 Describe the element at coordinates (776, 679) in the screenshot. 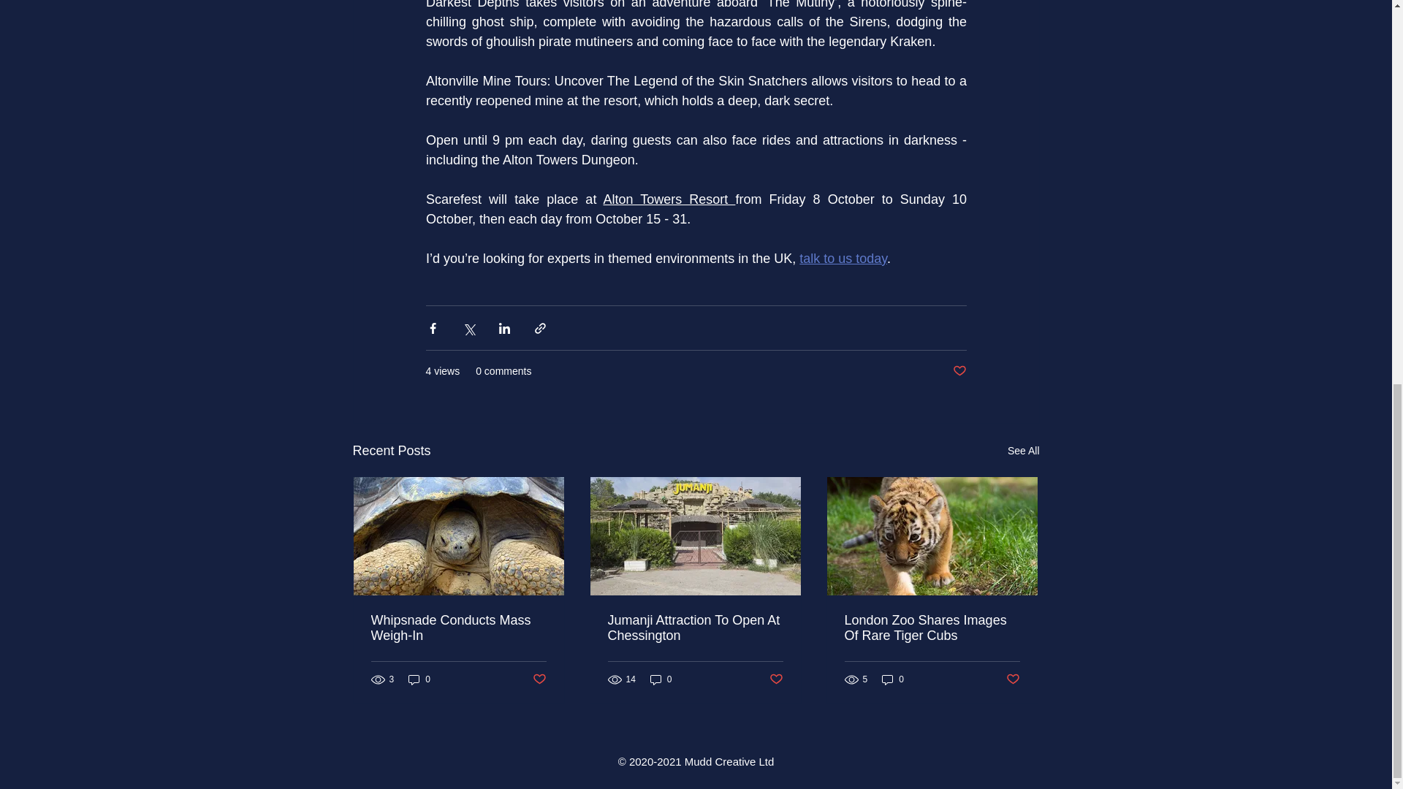

I see `Post not marked as liked` at that location.